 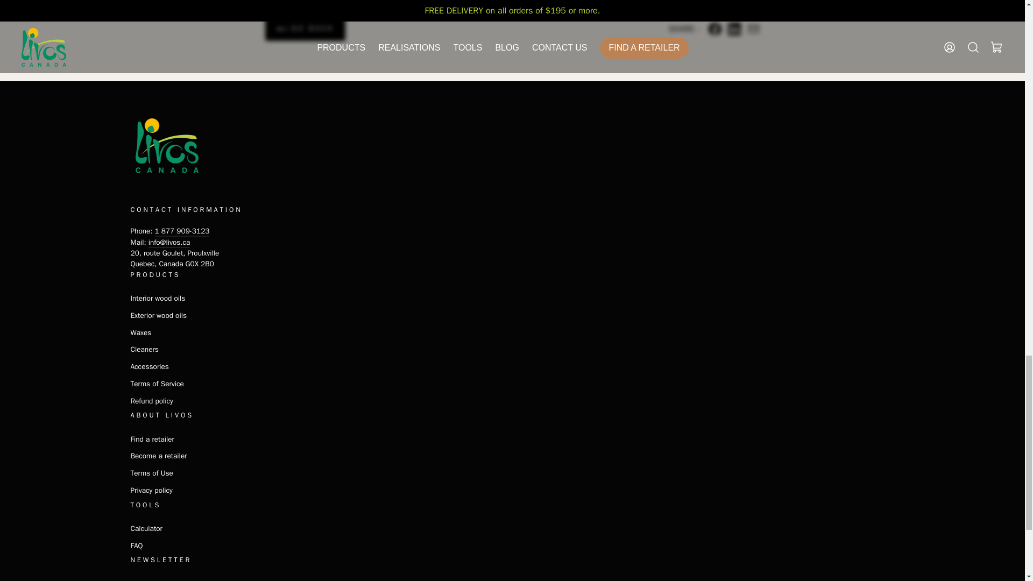 I want to click on Cleaners, so click(x=144, y=350).